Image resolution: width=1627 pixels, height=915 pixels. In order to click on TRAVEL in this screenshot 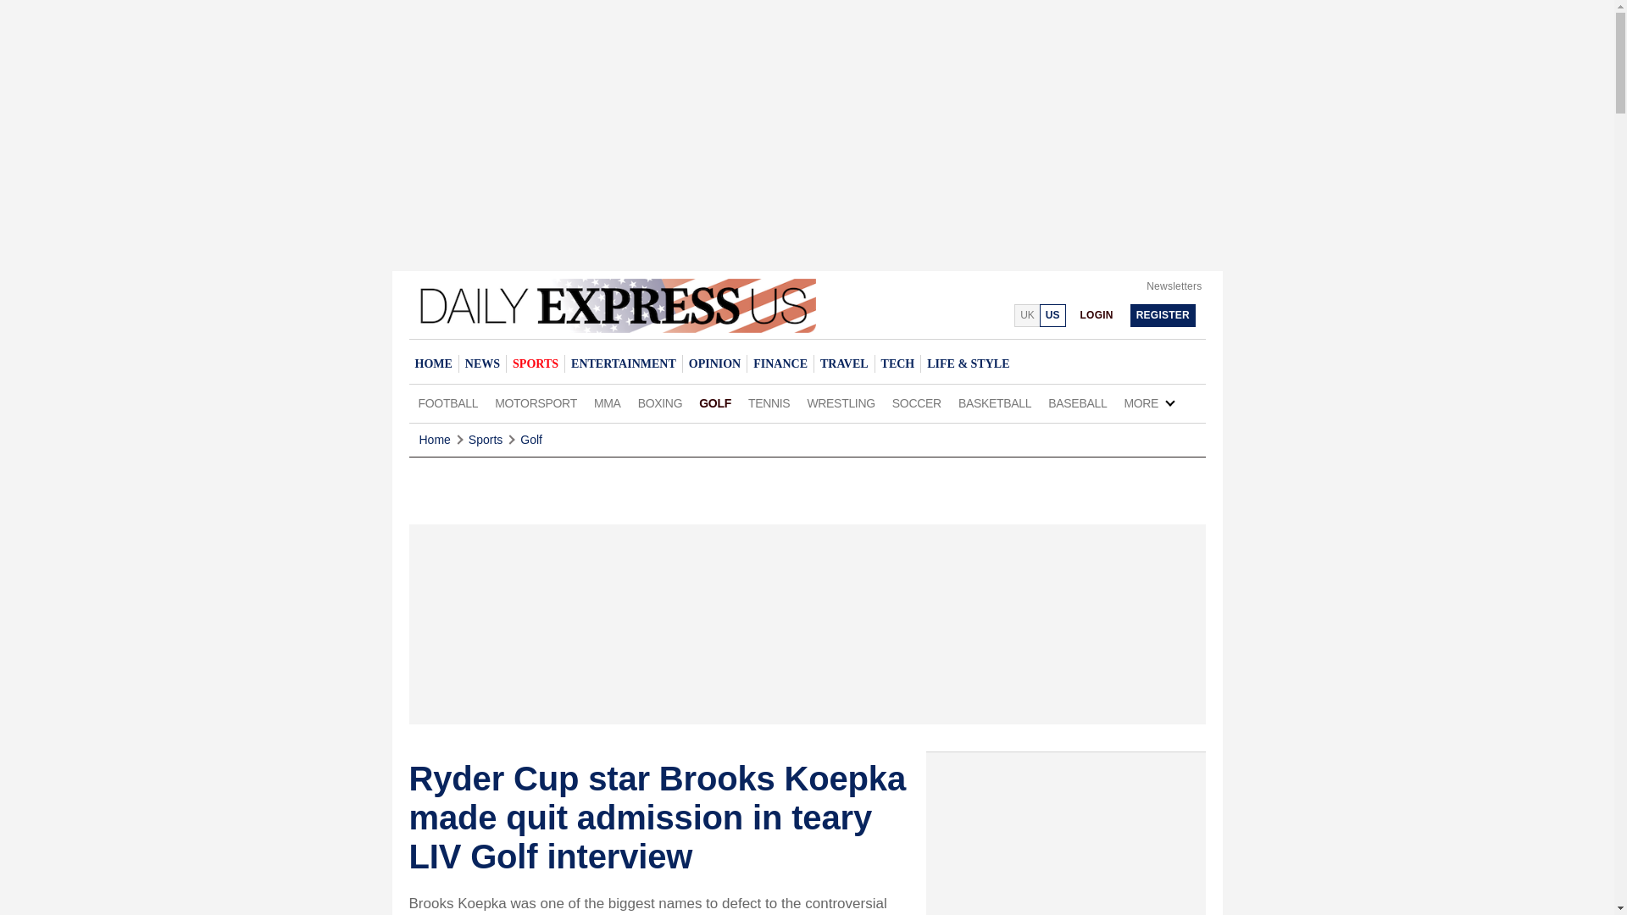, I will do `click(844, 363)`.